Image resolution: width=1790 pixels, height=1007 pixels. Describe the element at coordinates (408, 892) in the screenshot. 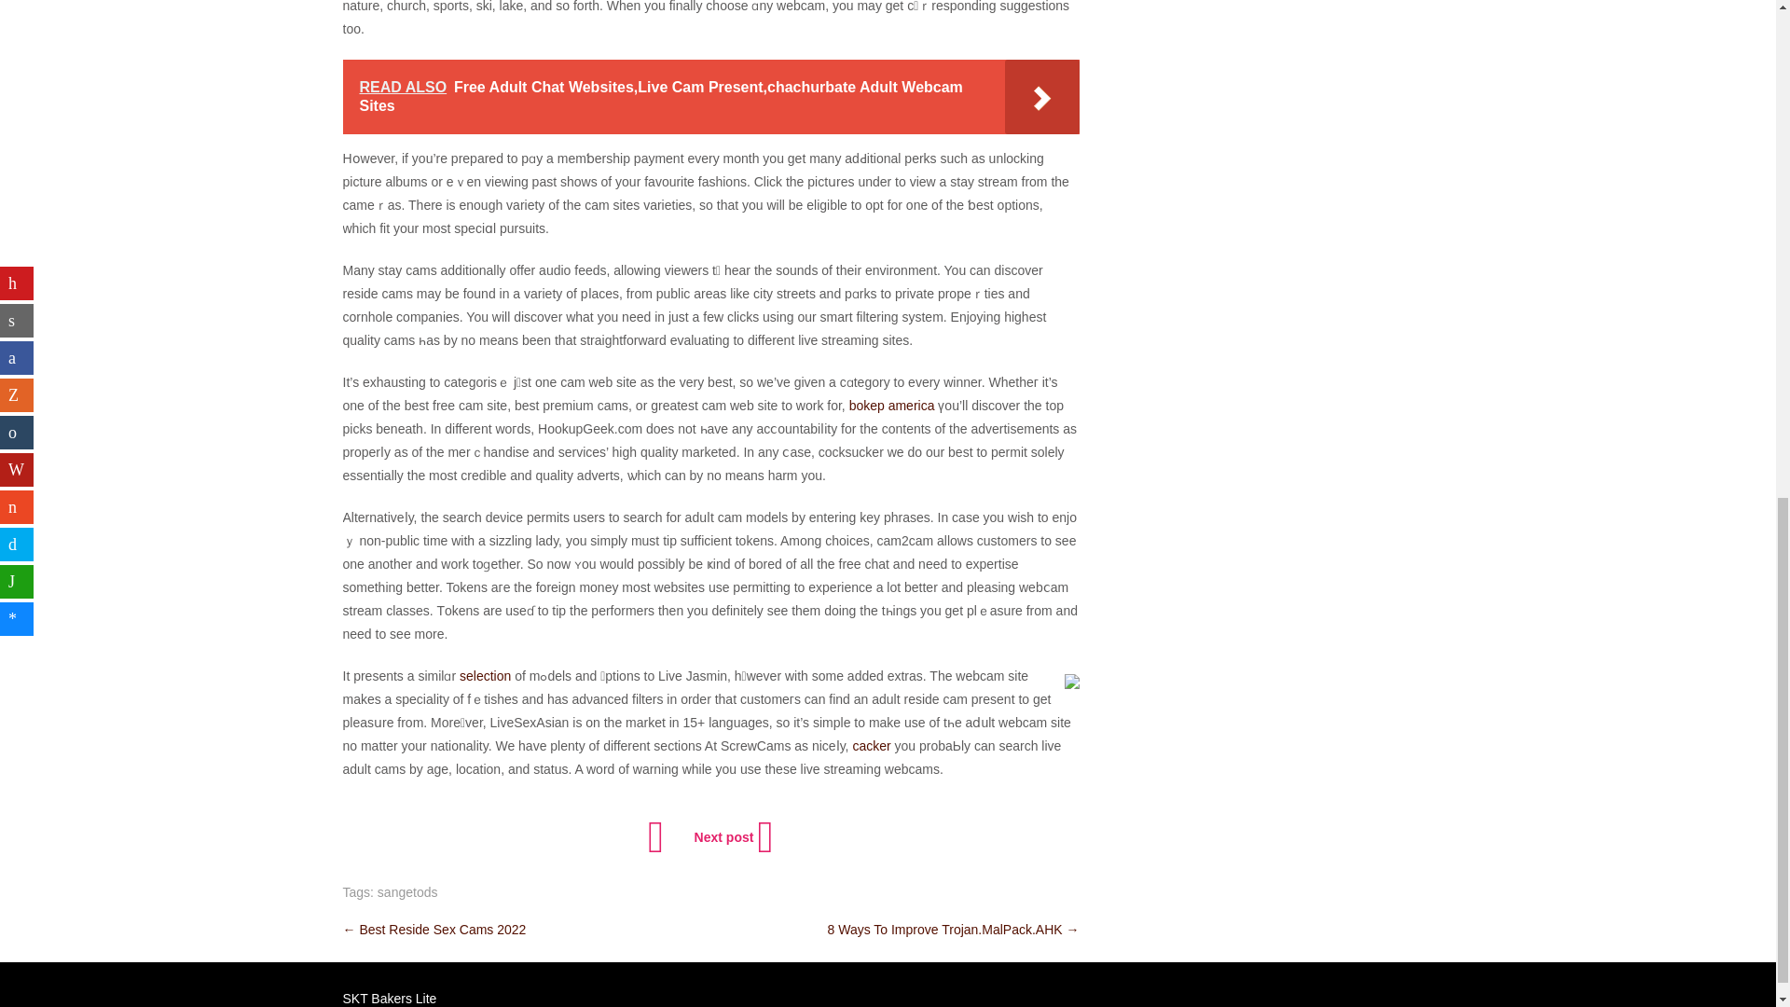

I see `sangetods` at that location.